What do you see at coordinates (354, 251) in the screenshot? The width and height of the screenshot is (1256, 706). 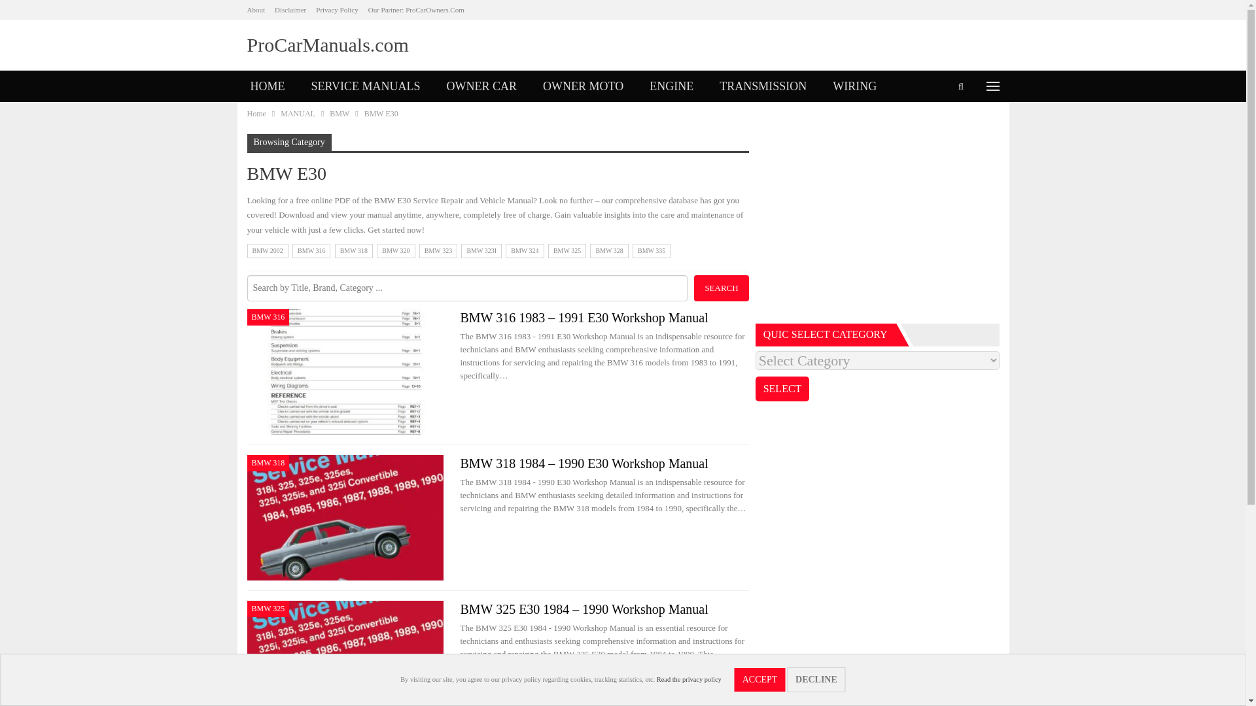 I see `BMW 318` at bounding box center [354, 251].